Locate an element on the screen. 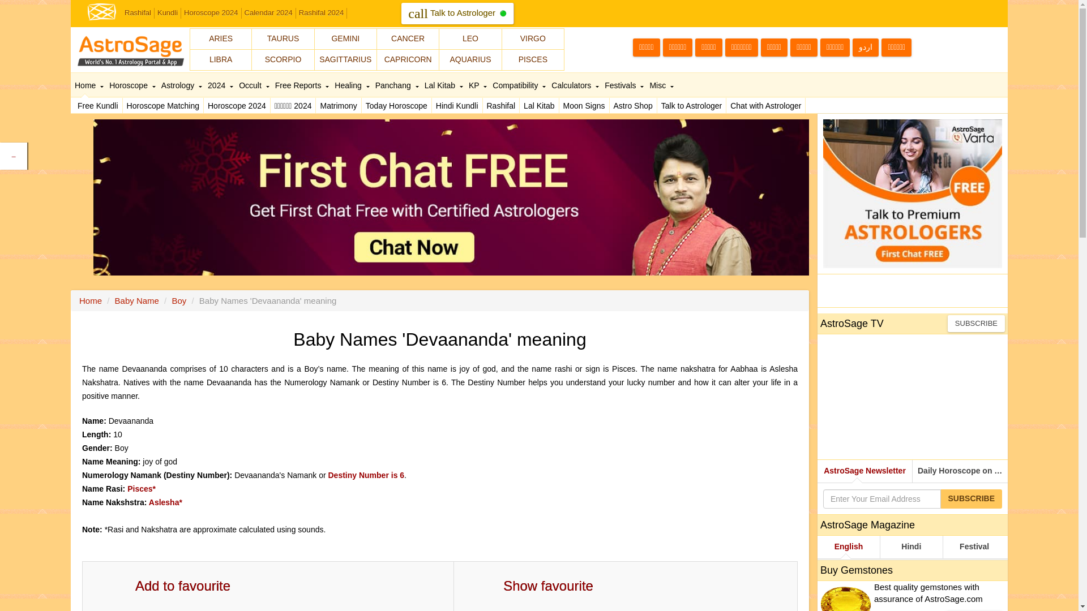 This screenshot has width=1087, height=611. Free Kundli is located at coordinates (98, 105).